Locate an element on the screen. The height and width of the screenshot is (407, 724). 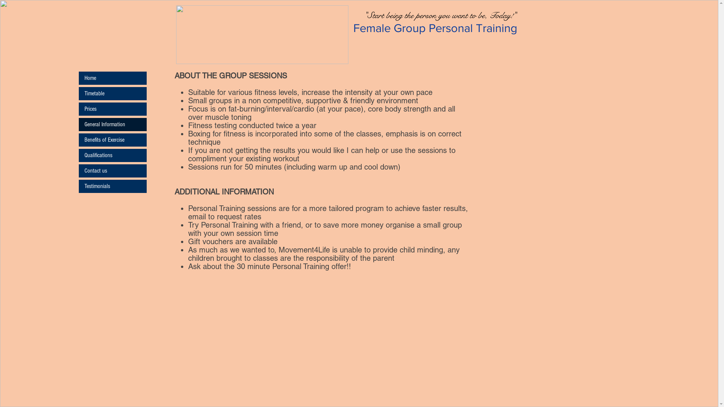
Timetable is located at coordinates (112, 93).